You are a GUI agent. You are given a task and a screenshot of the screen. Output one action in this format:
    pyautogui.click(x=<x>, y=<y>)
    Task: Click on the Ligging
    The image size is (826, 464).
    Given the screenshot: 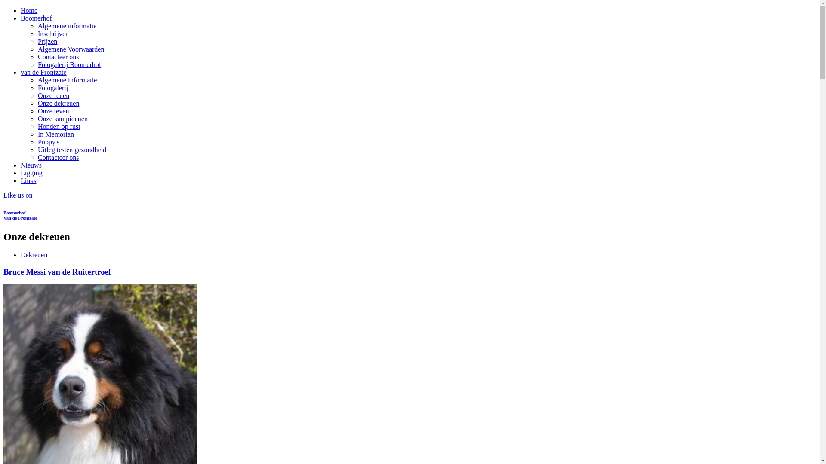 What is the action you would take?
    pyautogui.click(x=32, y=173)
    